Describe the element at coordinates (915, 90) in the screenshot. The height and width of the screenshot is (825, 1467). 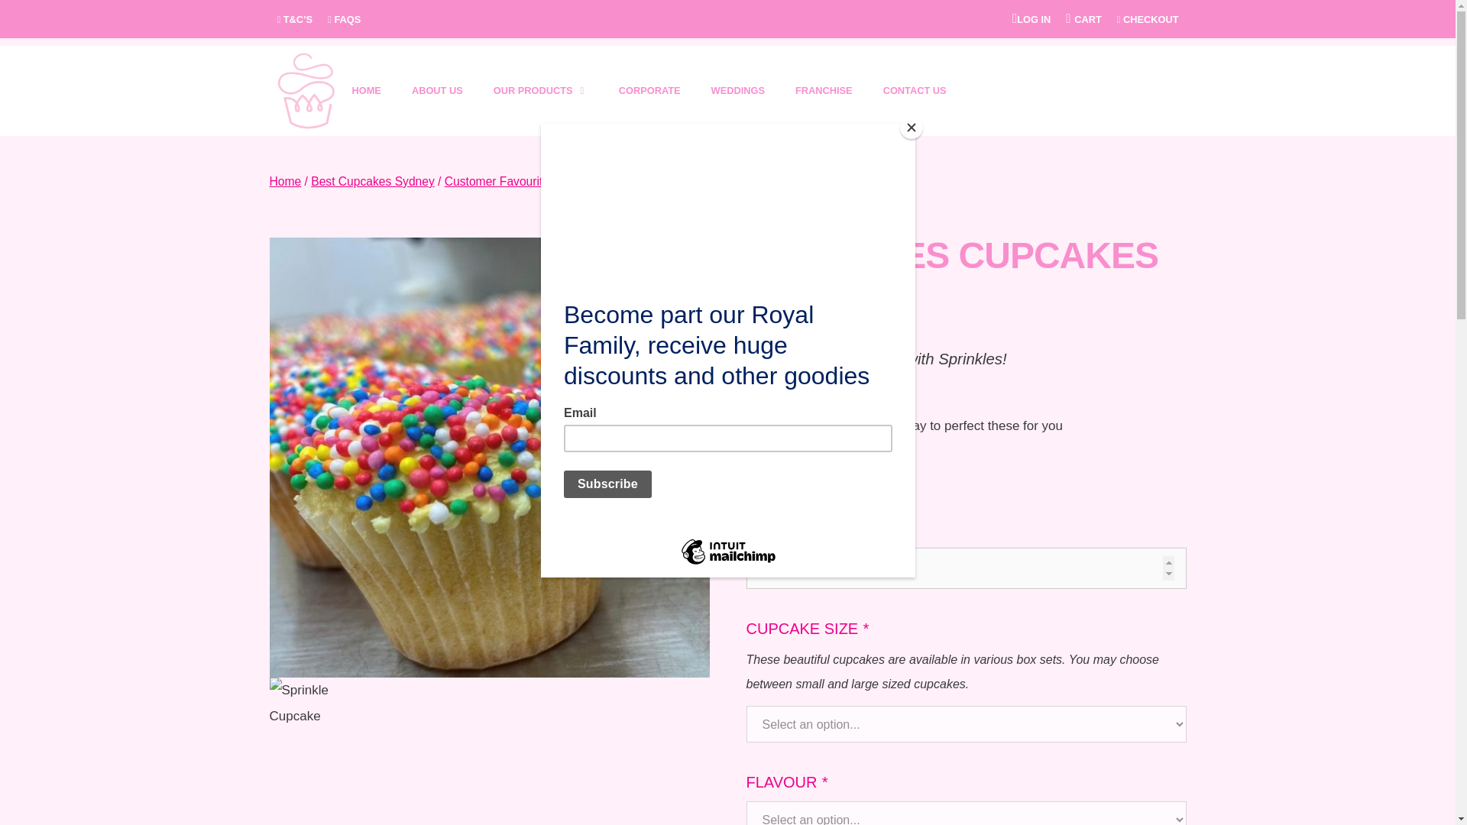
I see `CONTACT US` at that location.